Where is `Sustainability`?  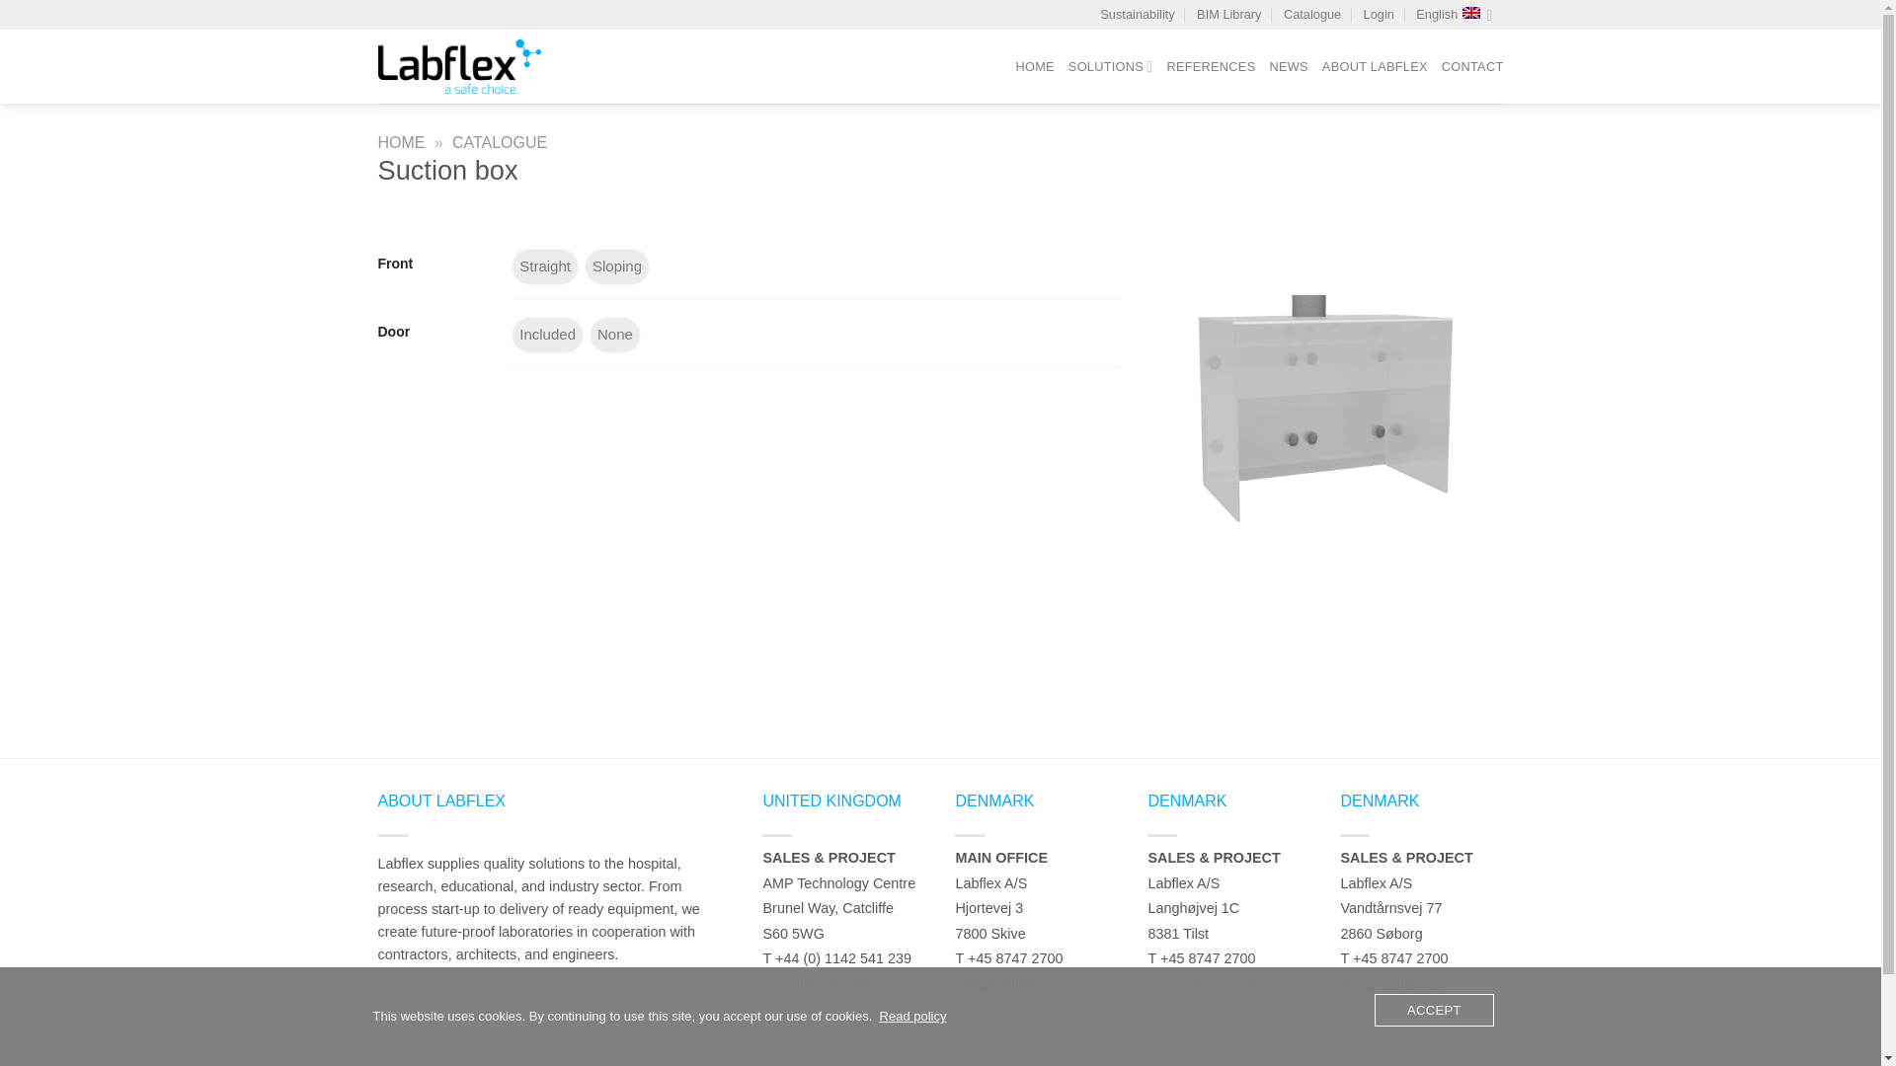 Sustainability is located at coordinates (1136, 15).